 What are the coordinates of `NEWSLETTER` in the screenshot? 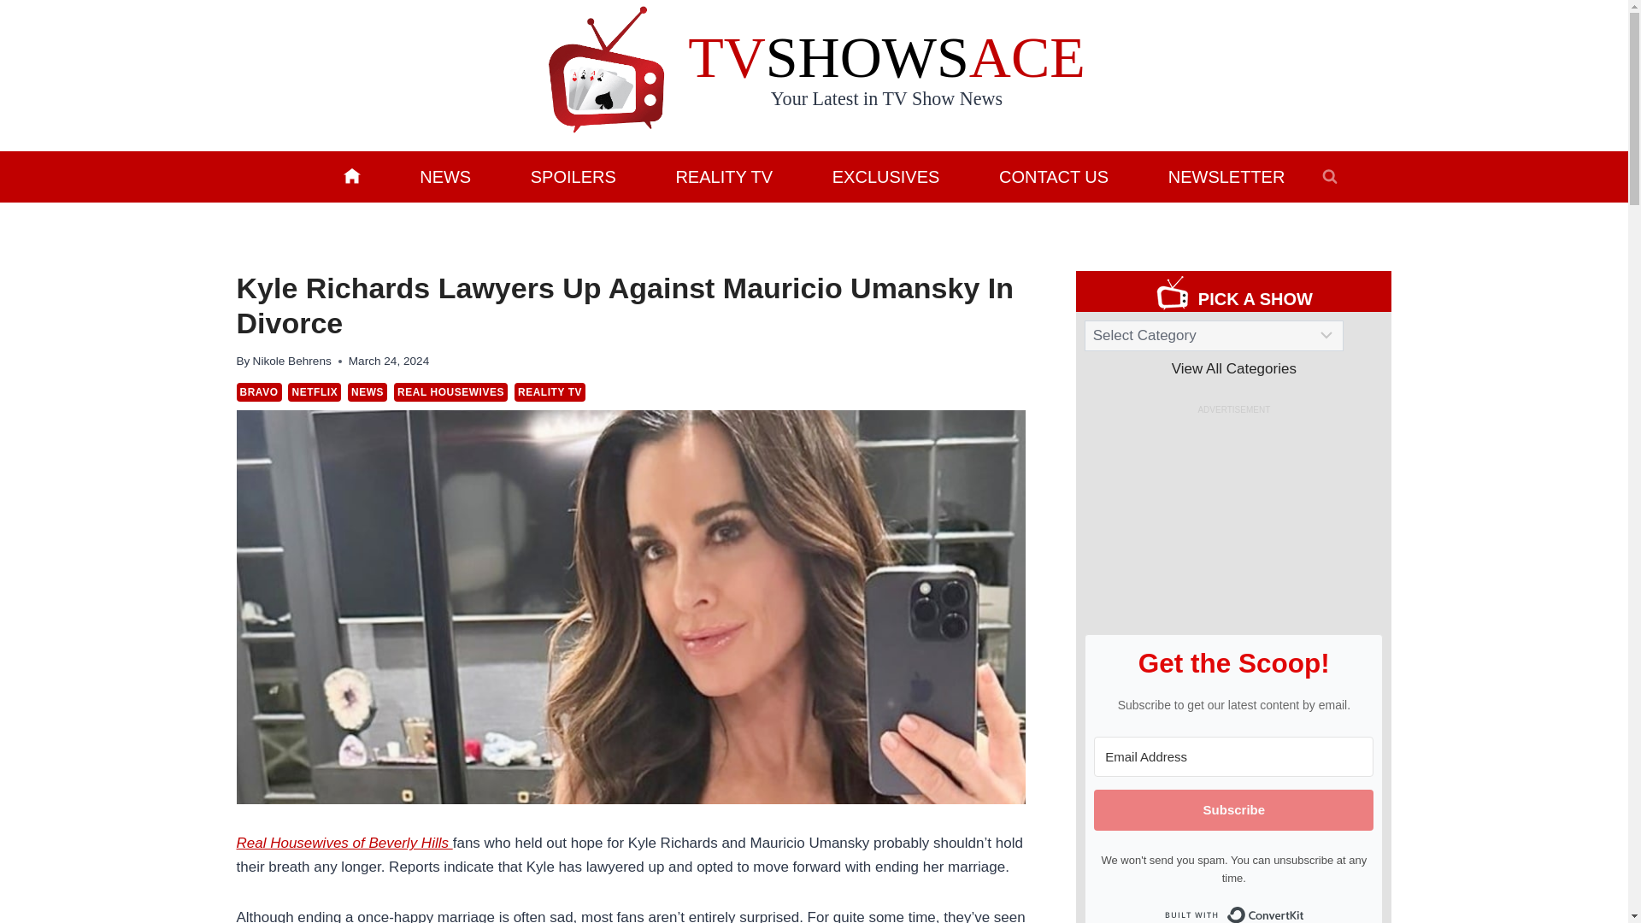 It's located at (1226, 176).